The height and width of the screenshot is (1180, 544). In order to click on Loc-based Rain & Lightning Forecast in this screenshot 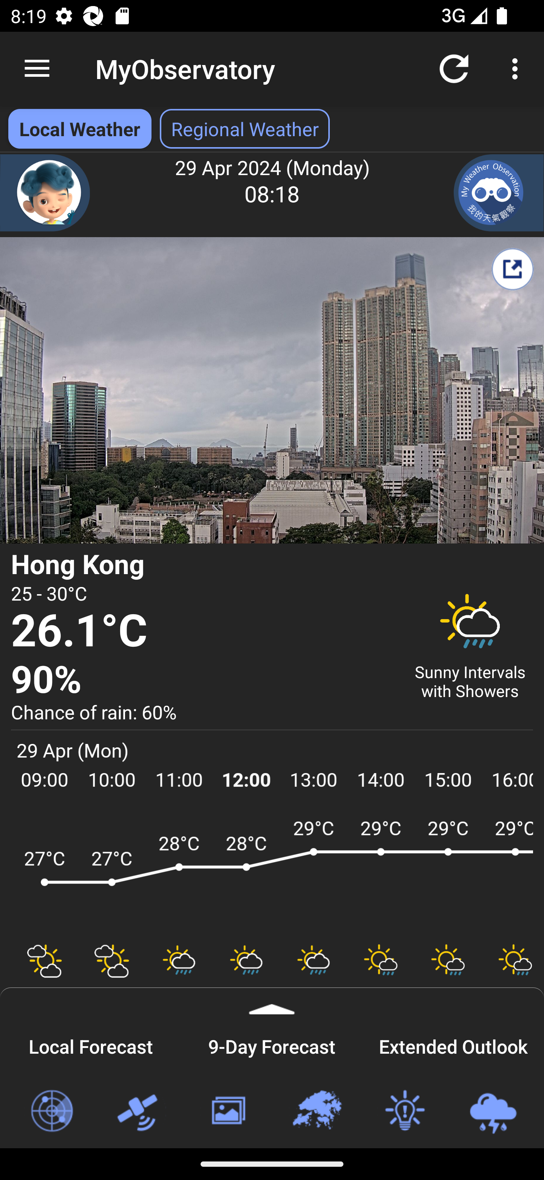, I will do `click(493, 1111)`.